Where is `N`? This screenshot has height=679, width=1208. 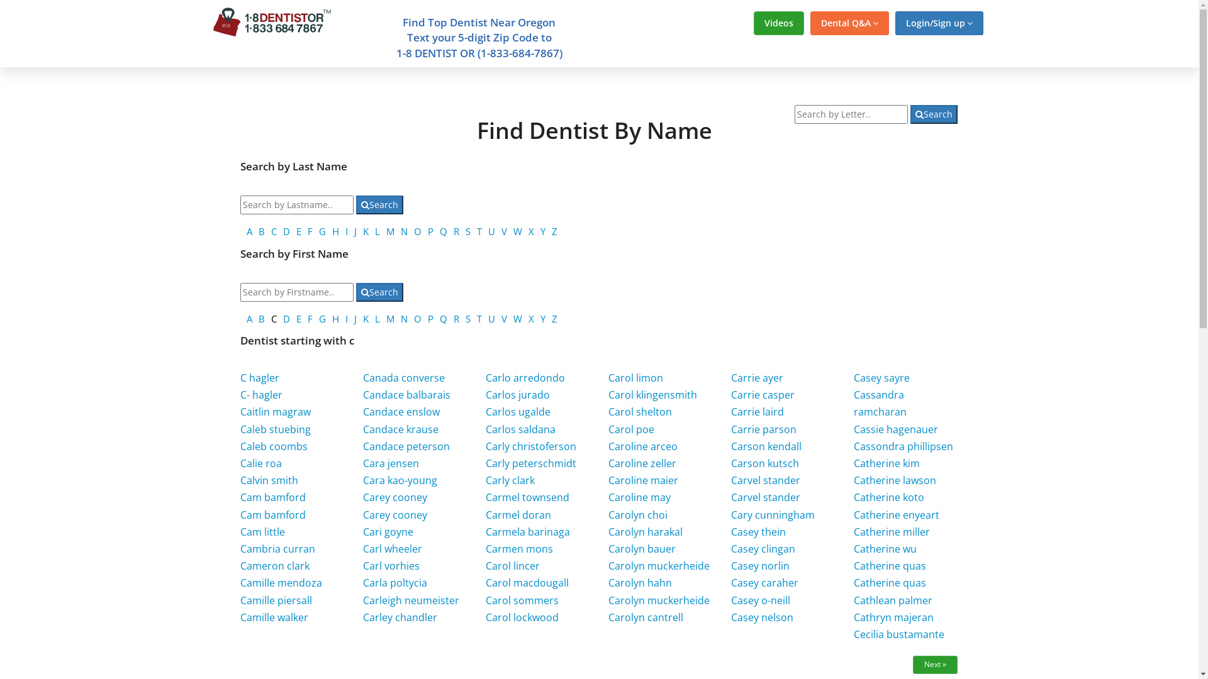
N is located at coordinates (404, 231).